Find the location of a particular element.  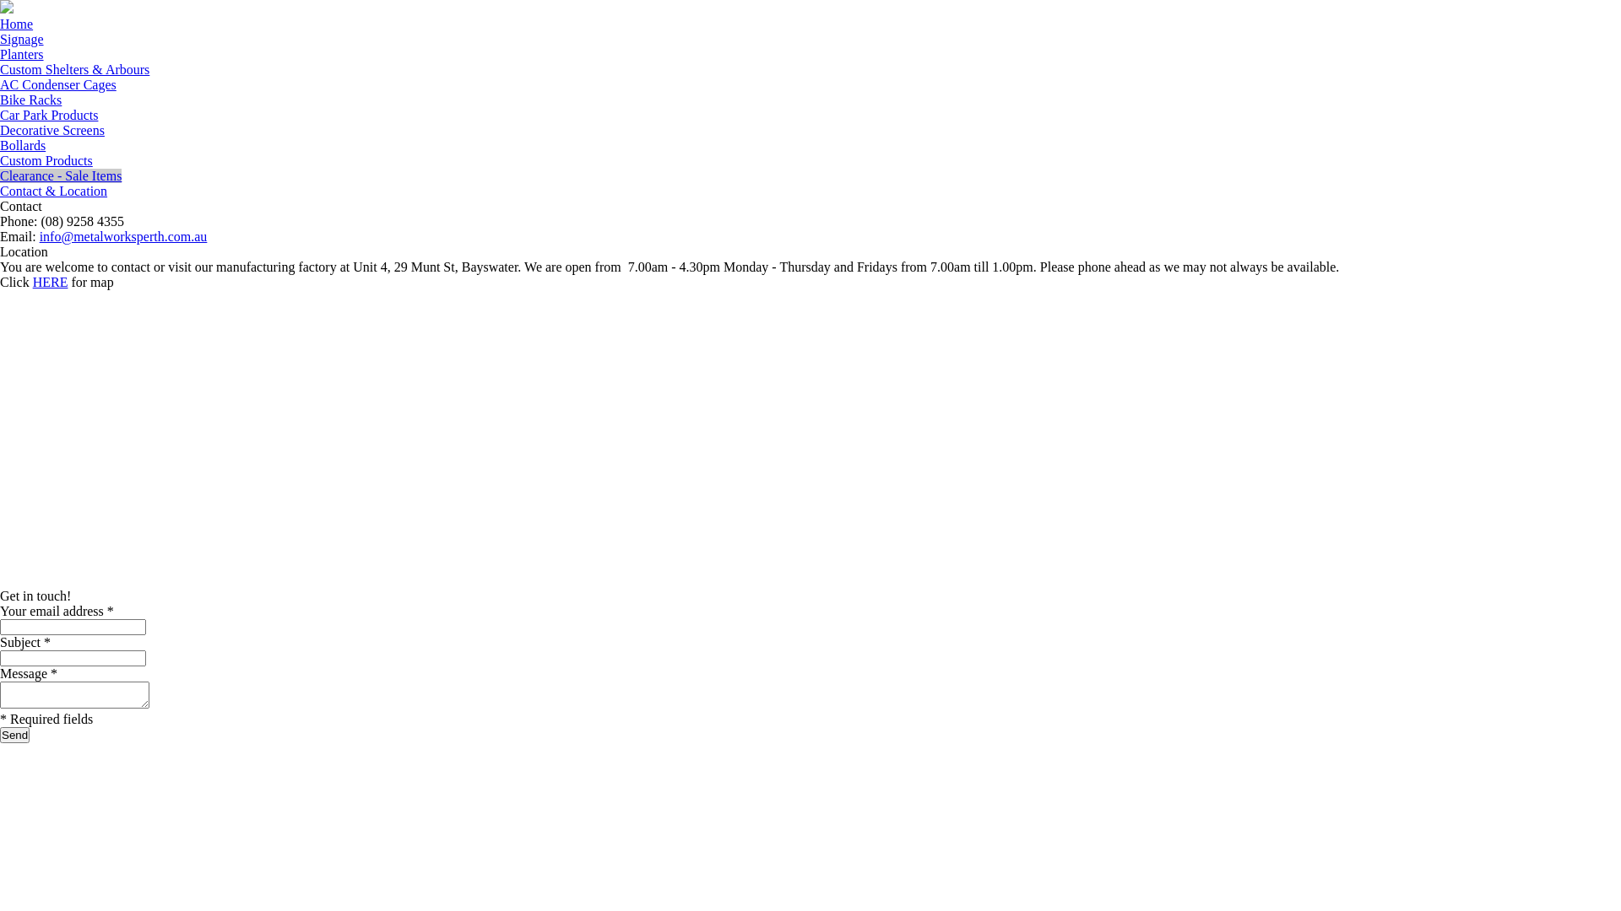

Contact & Location is located at coordinates (54, 191).